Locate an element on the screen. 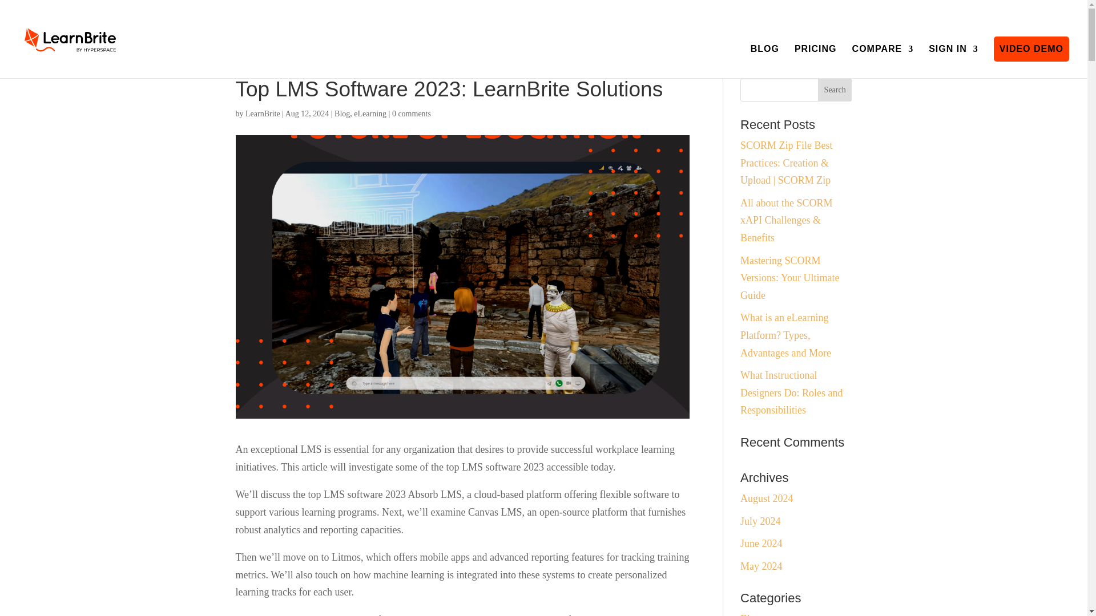 The width and height of the screenshot is (1096, 616). Posts by LearnBrite is located at coordinates (263, 114).